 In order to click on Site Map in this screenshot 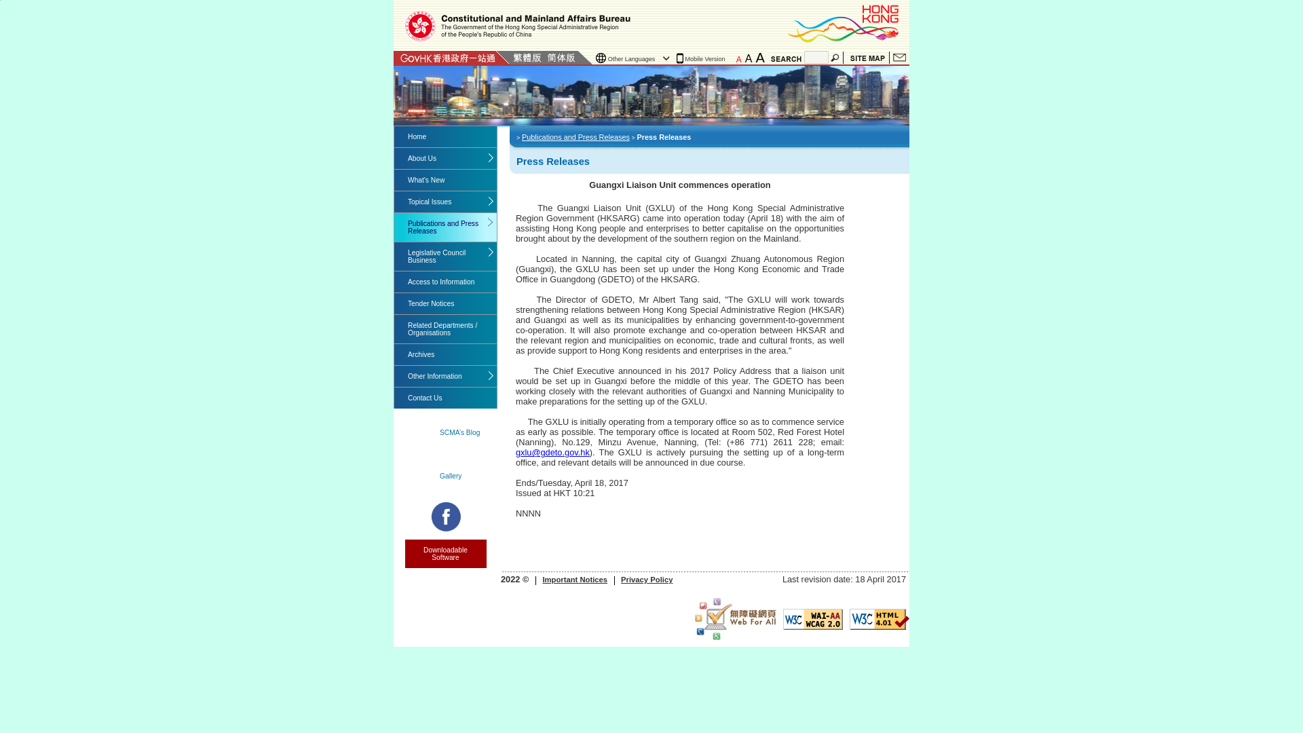, I will do `click(867, 57)`.